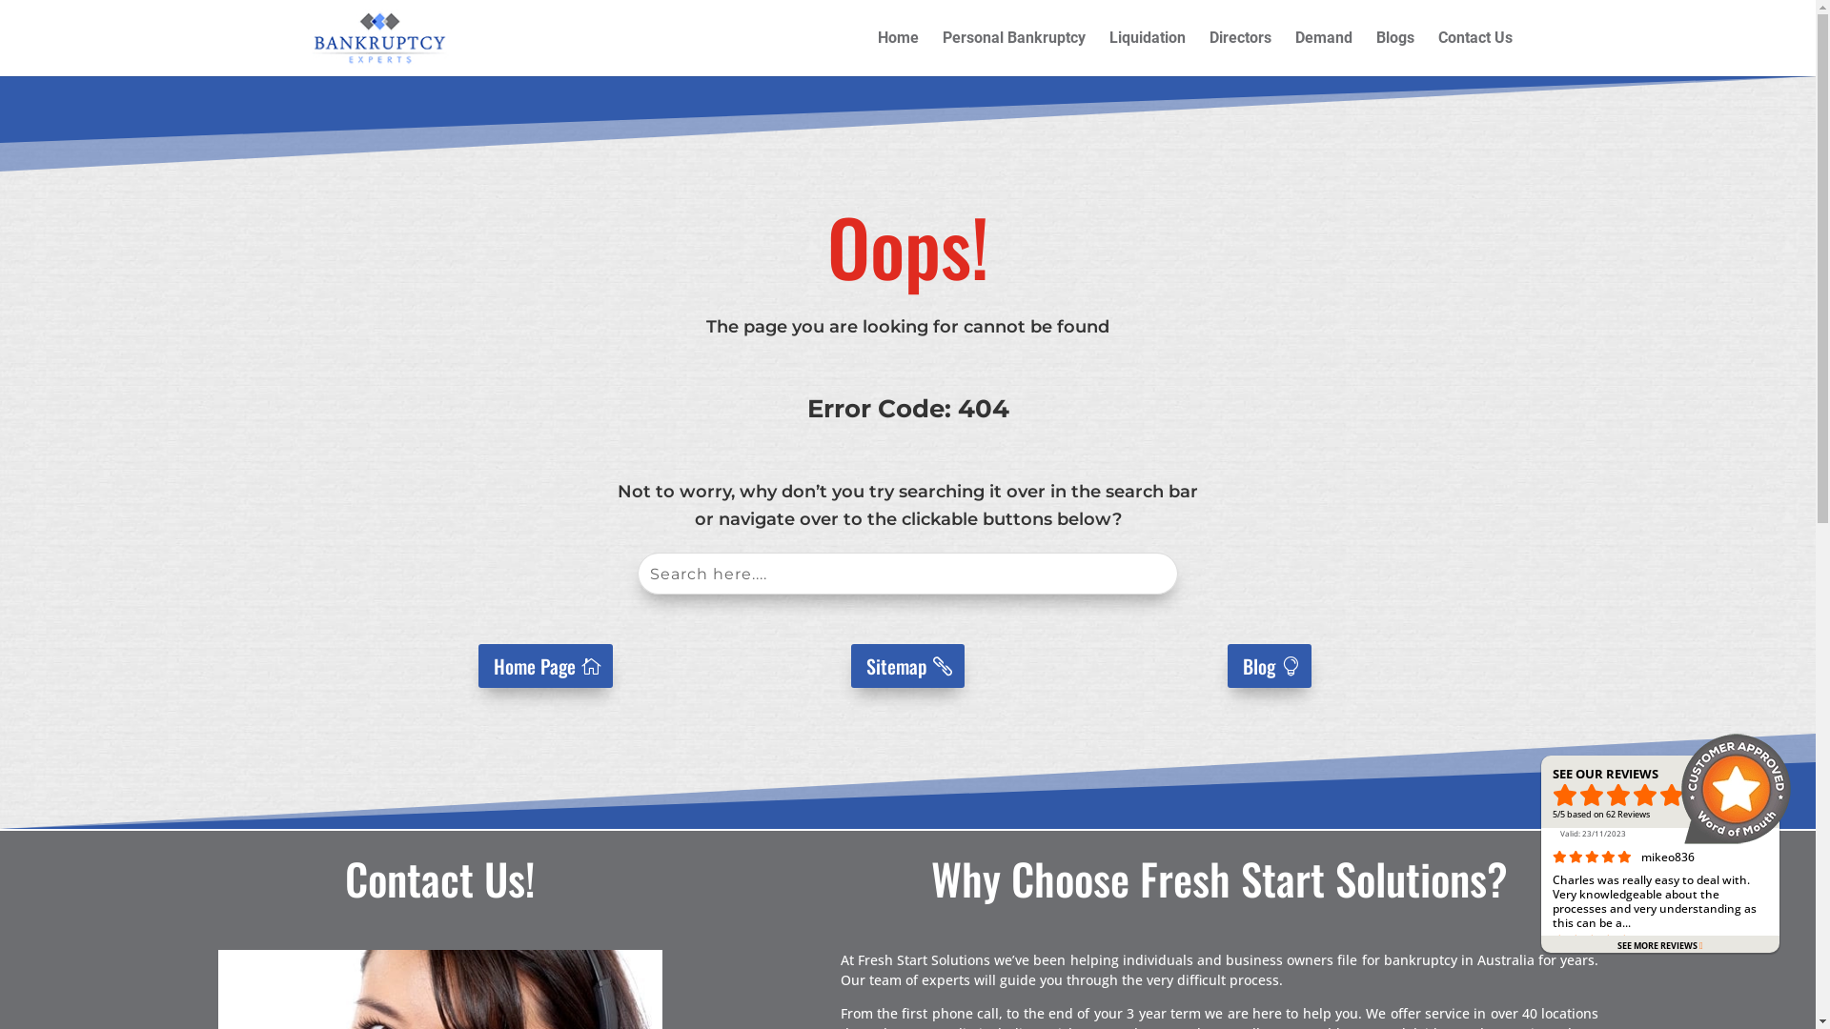  Describe the element at coordinates (37, 20) in the screenshot. I see `Search` at that location.